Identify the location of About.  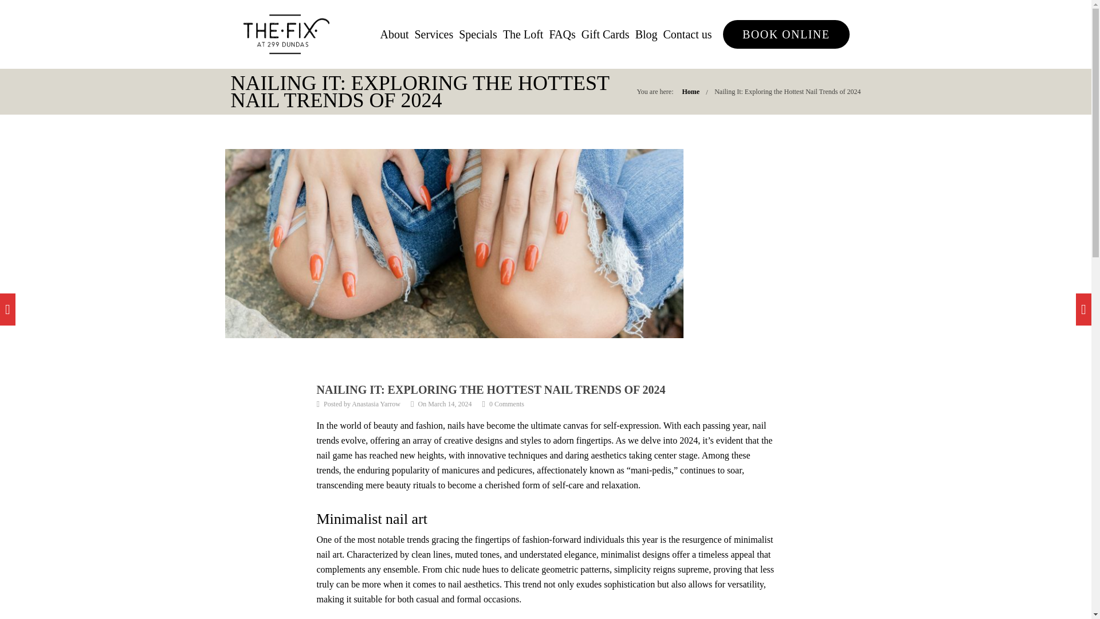
(394, 34).